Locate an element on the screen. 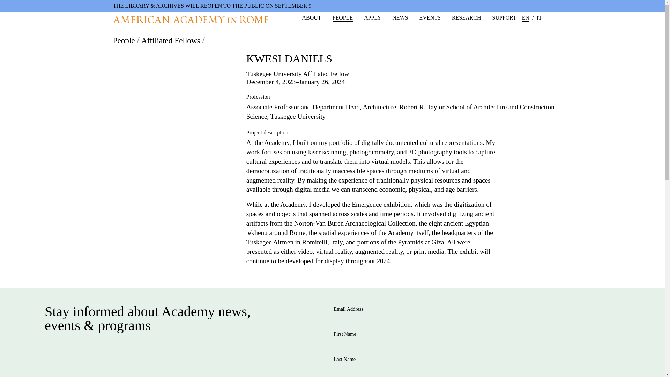 Image resolution: width=670 pixels, height=377 pixels. NEWS is located at coordinates (400, 17).